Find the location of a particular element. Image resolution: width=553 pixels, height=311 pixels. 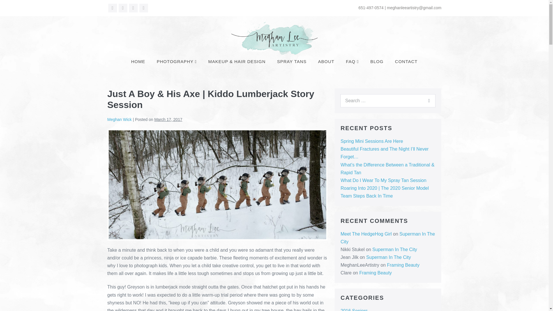

HOME is located at coordinates (138, 62).